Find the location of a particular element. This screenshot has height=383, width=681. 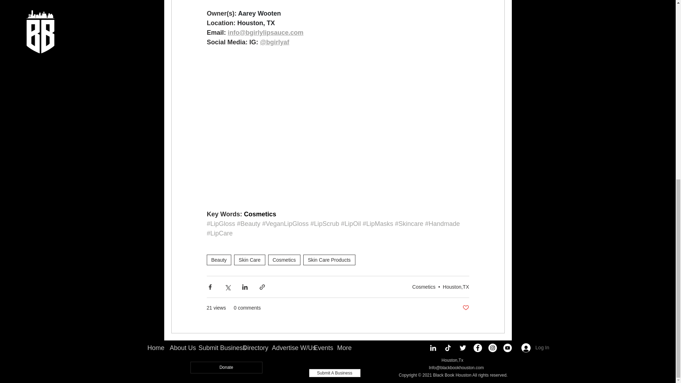

About Us is located at coordinates (179, 348).